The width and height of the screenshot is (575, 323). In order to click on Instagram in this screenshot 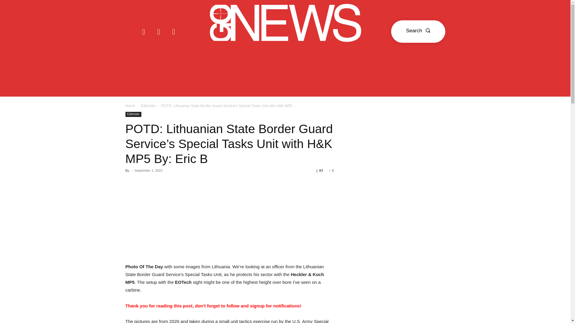, I will do `click(159, 32)`.